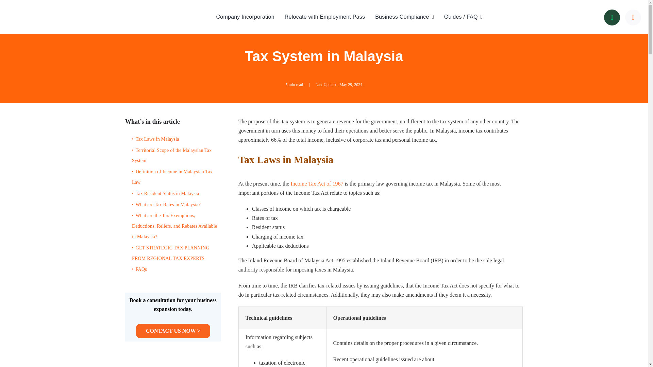 The height and width of the screenshot is (367, 653). I want to click on FAQs, so click(175, 269).